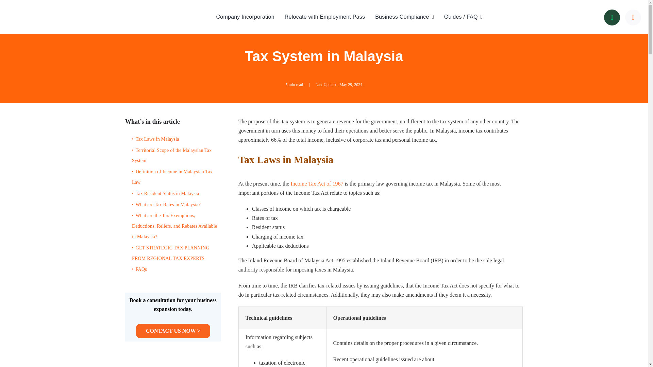 The height and width of the screenshot is (367, 653). I want to click on FAQs, so click(175, 269).